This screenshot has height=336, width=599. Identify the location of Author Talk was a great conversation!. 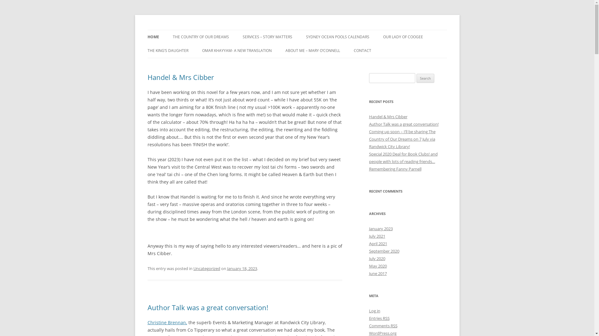
(208, 307).